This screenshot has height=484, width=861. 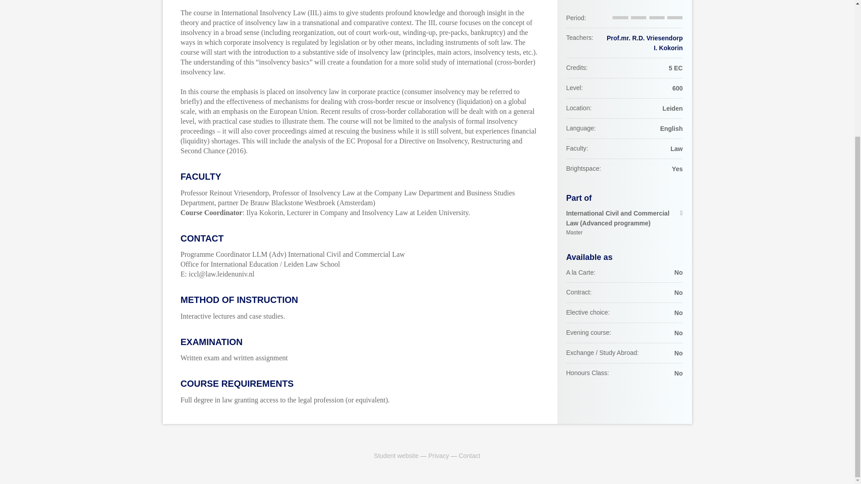 I want to click on Privacy, so click(x=438, y=455).